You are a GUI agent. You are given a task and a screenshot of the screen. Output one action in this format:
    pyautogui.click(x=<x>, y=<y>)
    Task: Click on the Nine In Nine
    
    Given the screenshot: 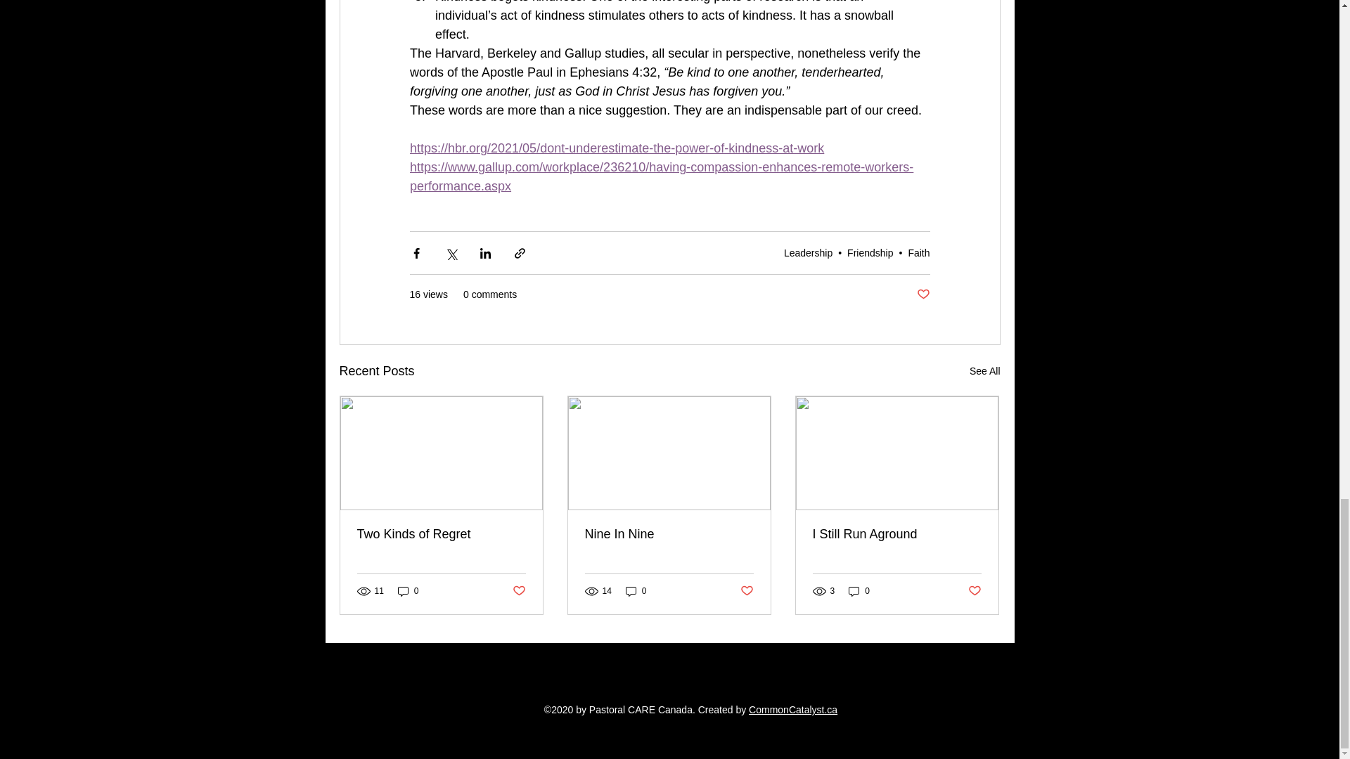 What is the action you would take?
    pyautogui.click(x=669, y=534)
    